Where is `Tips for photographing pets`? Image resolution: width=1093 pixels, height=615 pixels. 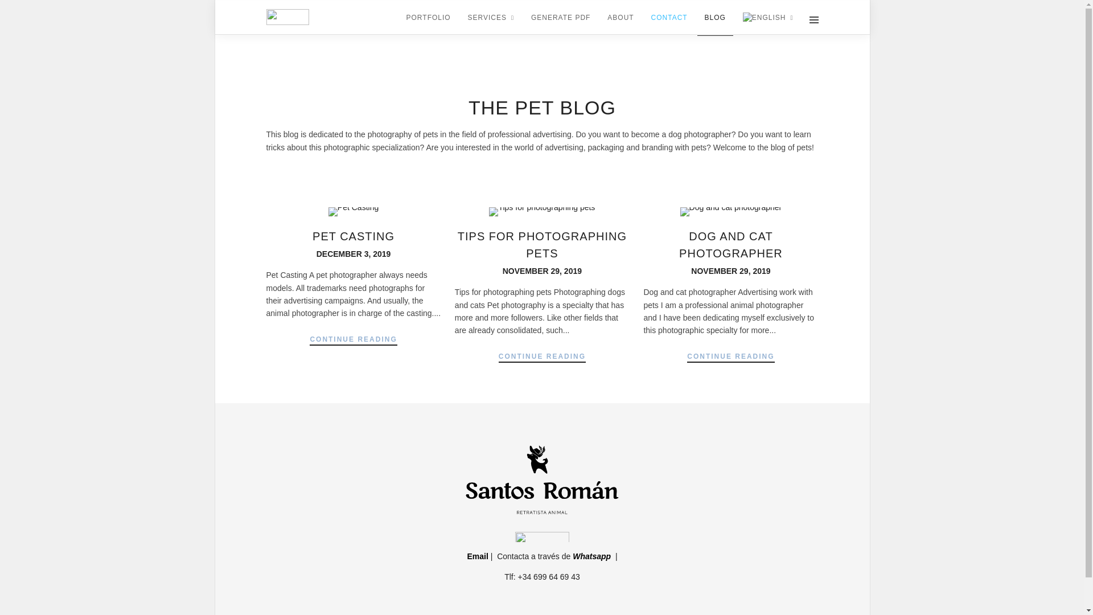 Tips for photographing pets is located at coordinates (542, 244).